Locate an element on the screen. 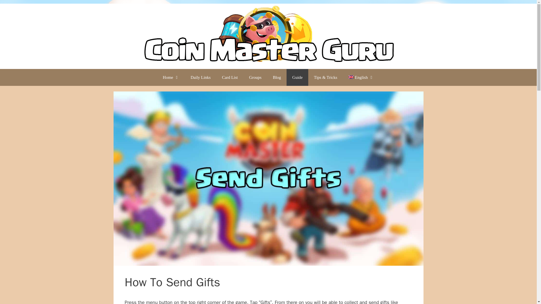 The width and height of the screenshot is (541, 304). Guide is located at coordinates (298, 77).